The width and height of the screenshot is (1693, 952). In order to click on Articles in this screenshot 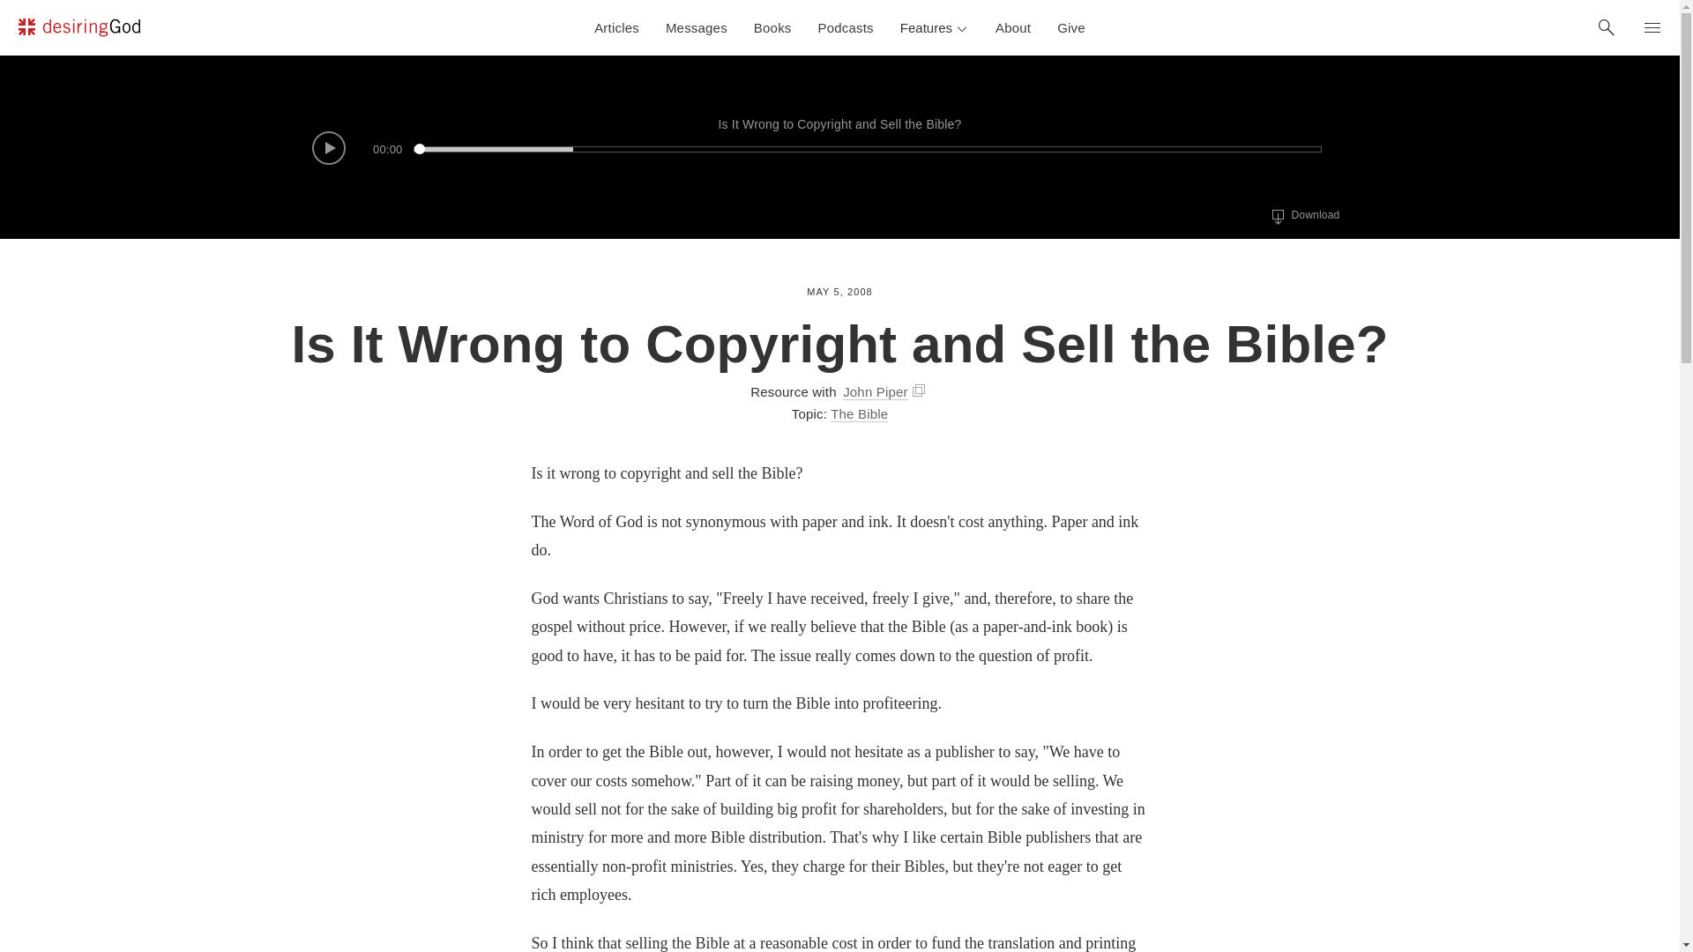, I will do `click(935, 27)`.